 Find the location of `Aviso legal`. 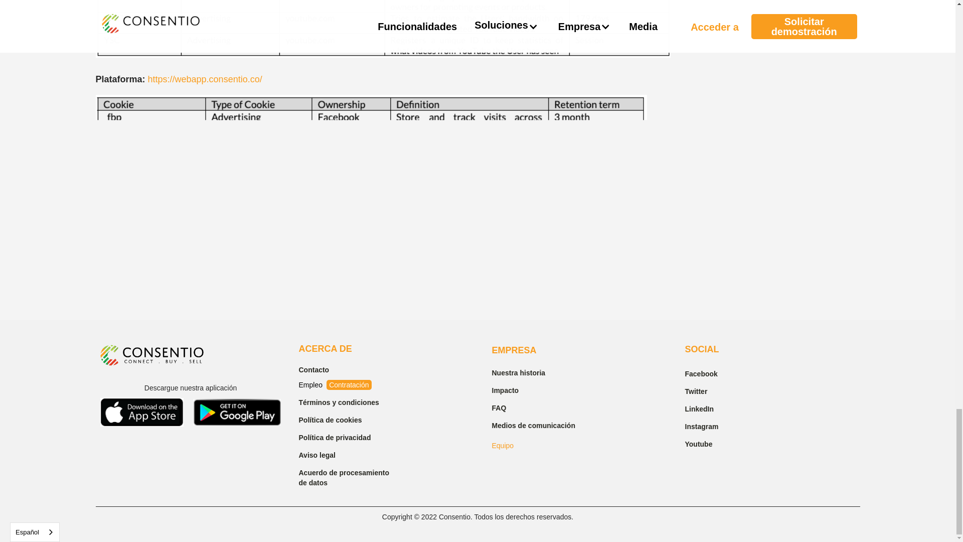

Aviso legal is located at coordinates (349, 454).